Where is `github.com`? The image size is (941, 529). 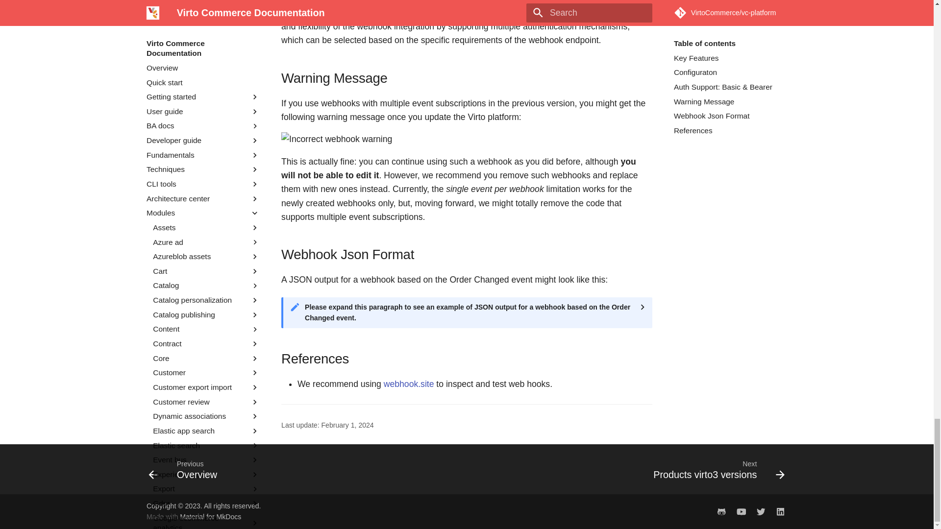 github.com is located at coordinates (721, 511).